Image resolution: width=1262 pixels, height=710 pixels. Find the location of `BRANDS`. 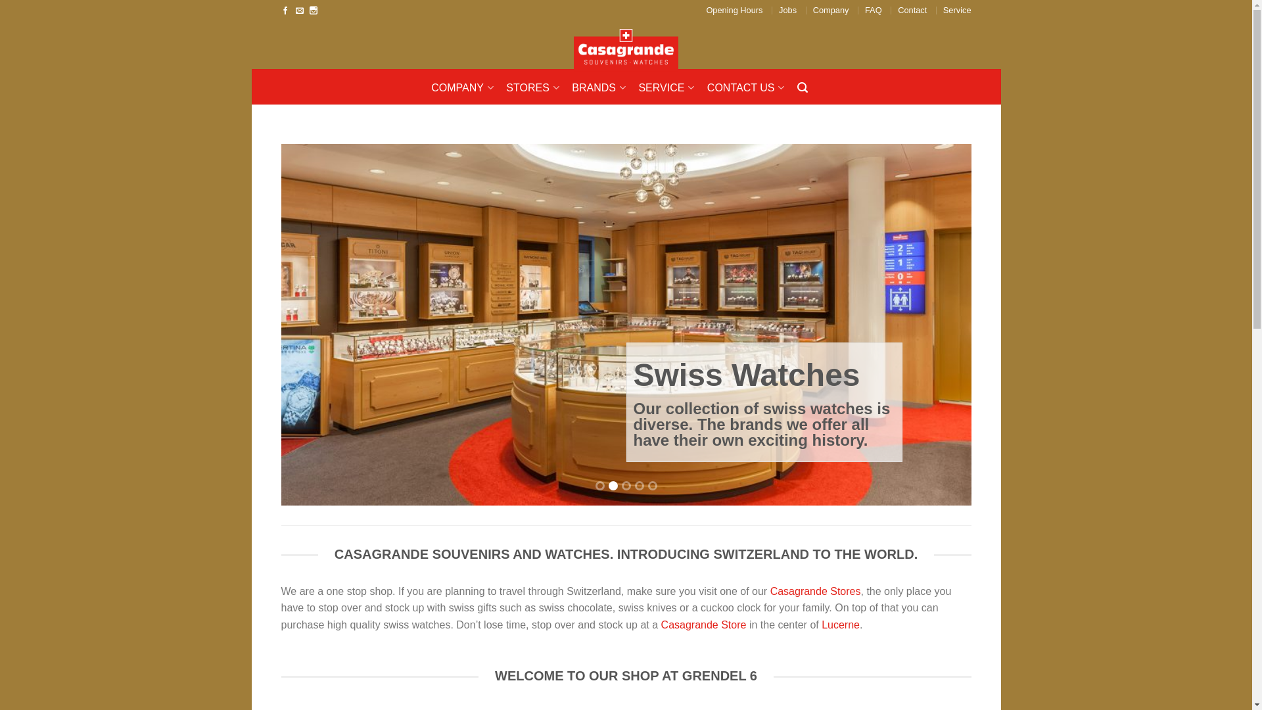

BRANDS is located at coordinates (603, 88).